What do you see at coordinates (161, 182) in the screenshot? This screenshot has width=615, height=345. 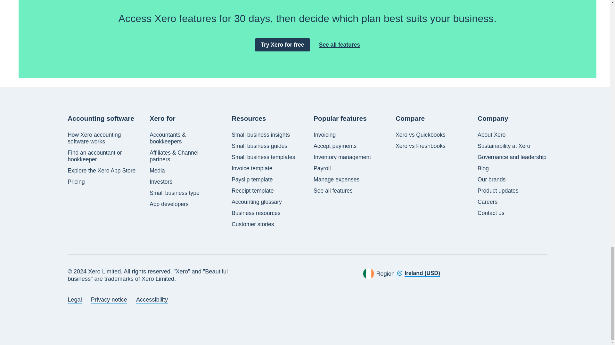 I see `Investors` at bounding box center [161, 182].